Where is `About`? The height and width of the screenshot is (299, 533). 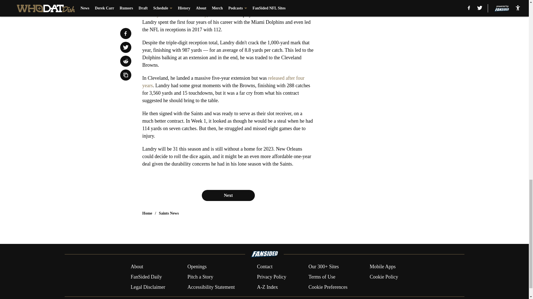
About is located at coordinates (137, 267).